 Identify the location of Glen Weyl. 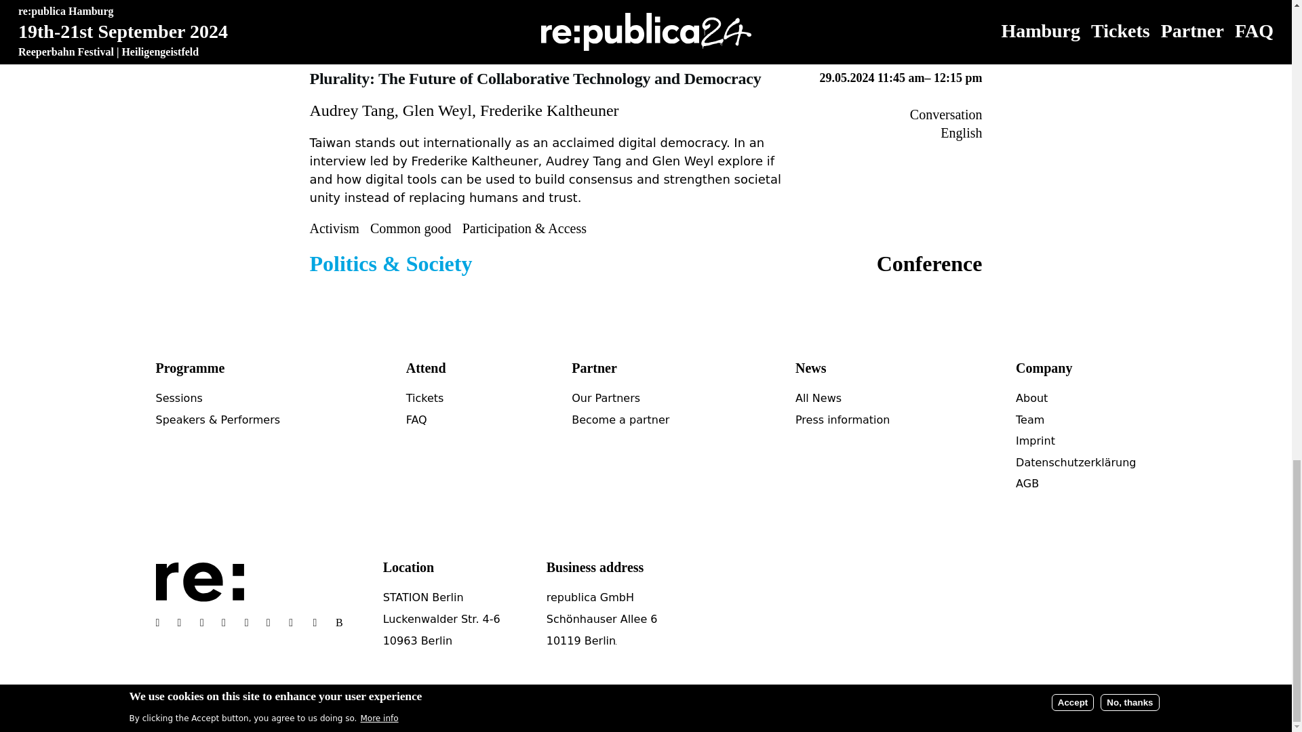
(437, 110).